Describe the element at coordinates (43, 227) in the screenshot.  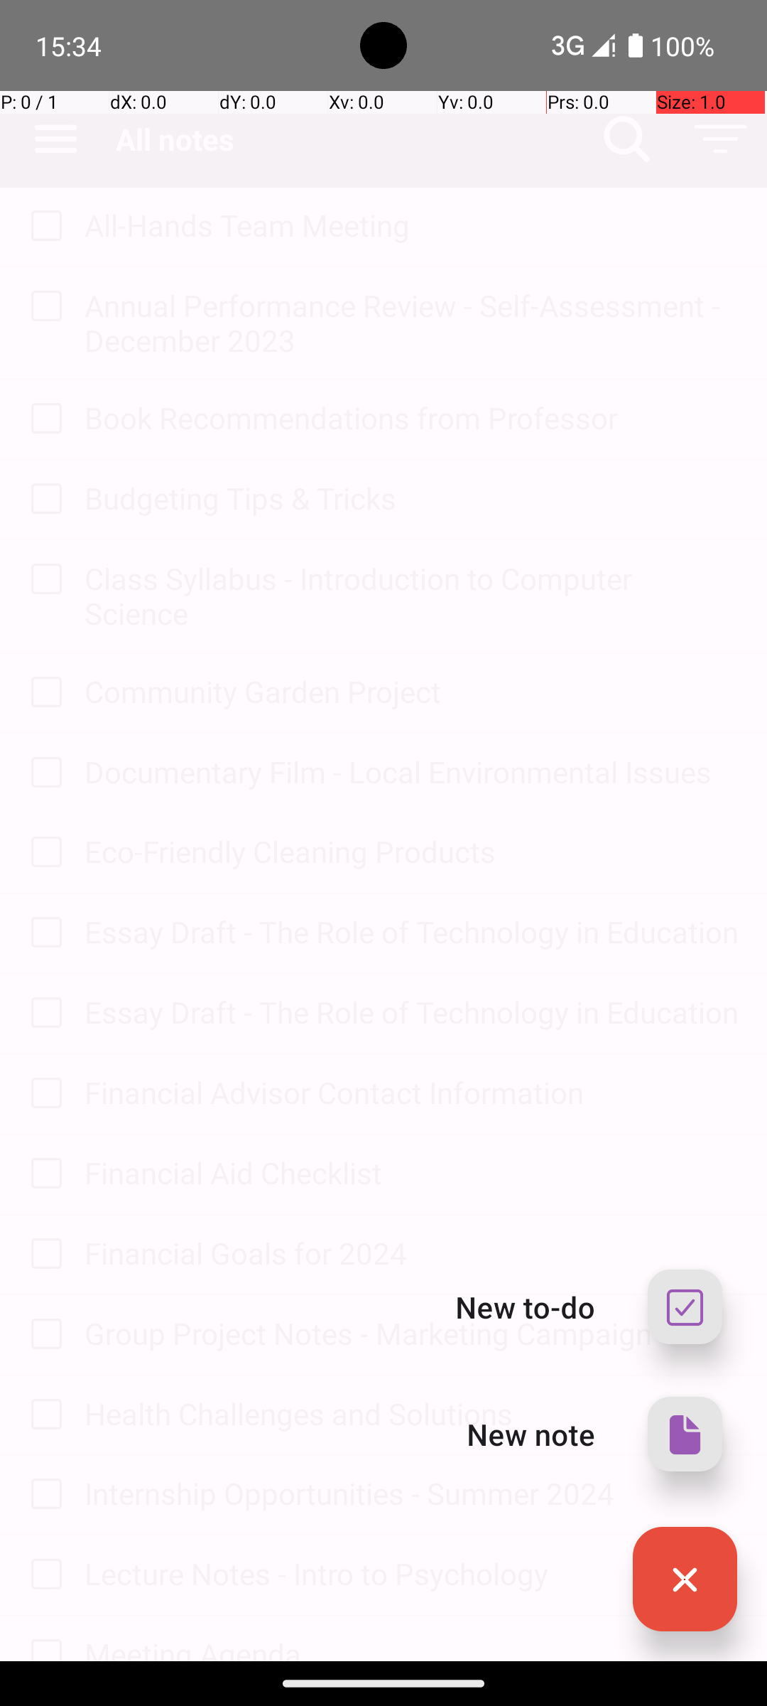
I see `to-do: All-Hands Team Meeting` at that location.